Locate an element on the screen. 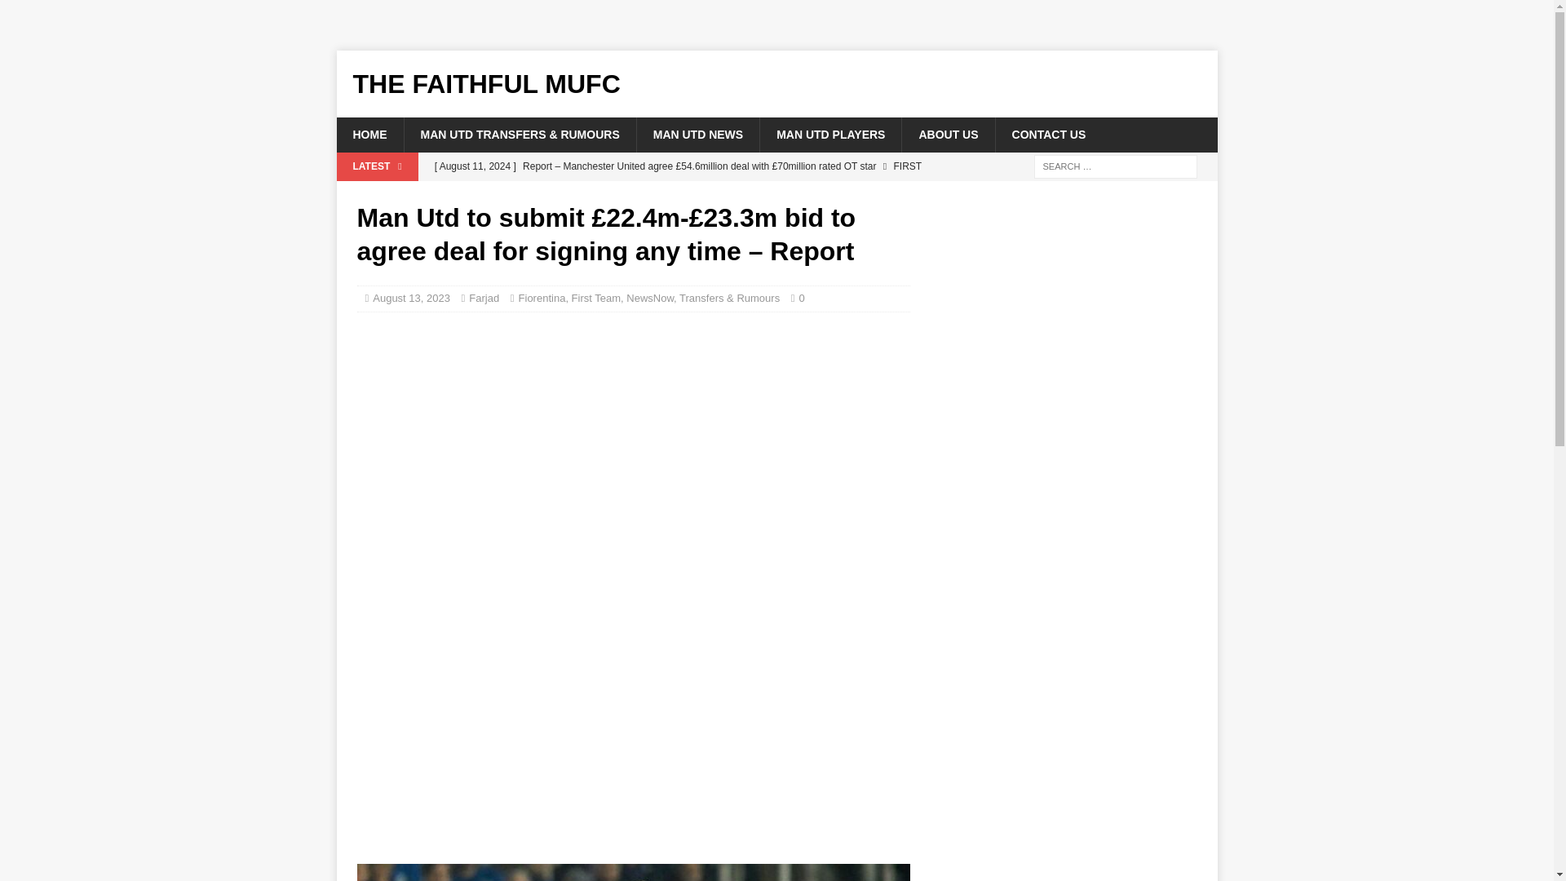 The width and height of the screenshot is (1566, 881). CONTACT US is located at coordinates (1048, 134).